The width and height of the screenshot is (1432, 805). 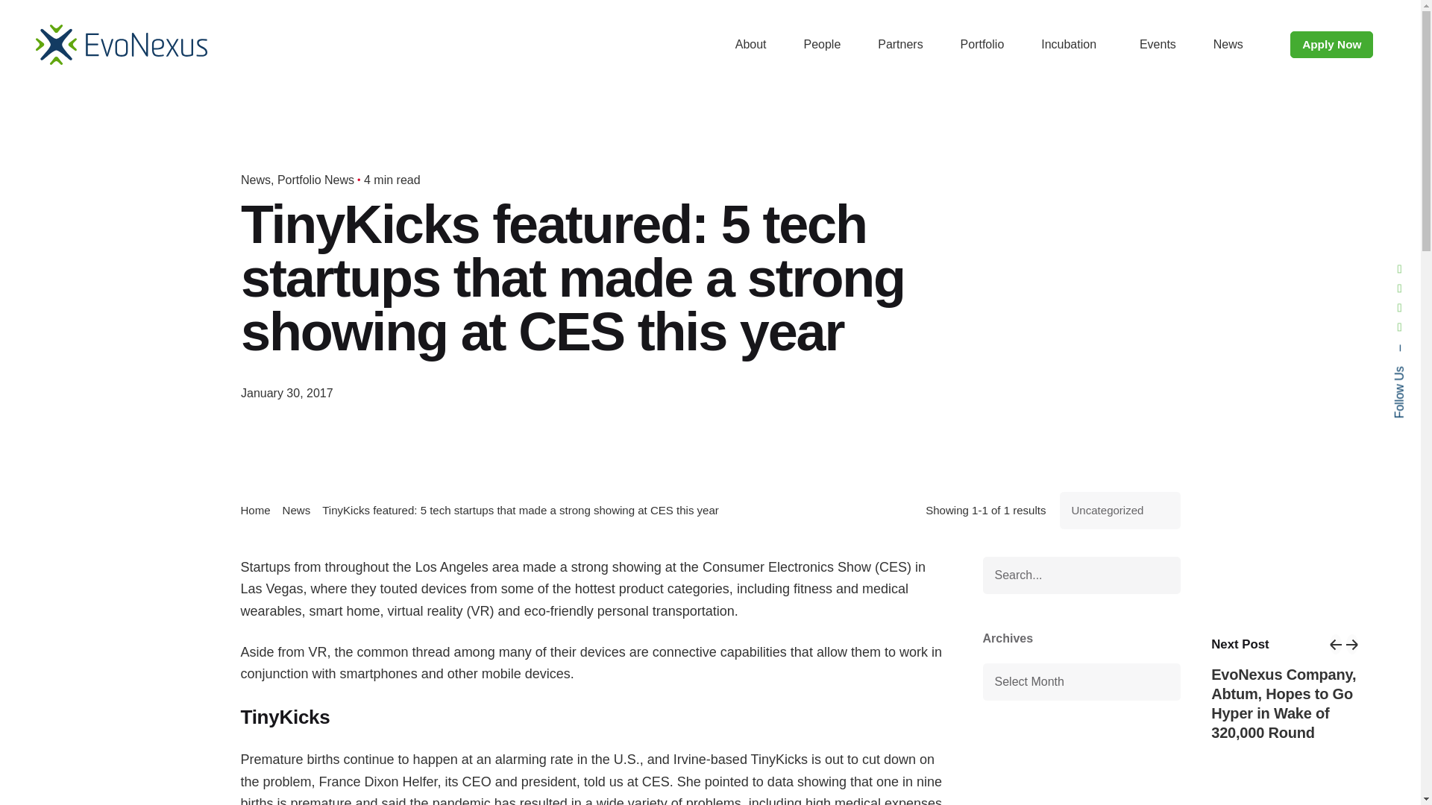 What do you see at coordinates (1158, 45) in the screenshot?
I see `Events` at bounding box center [1158, 45].